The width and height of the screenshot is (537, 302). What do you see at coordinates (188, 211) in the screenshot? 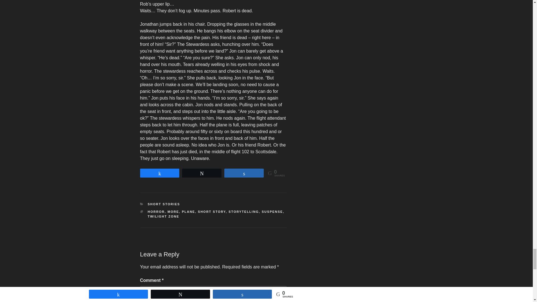
I see `PLANE` at bounding box center [188, 211].